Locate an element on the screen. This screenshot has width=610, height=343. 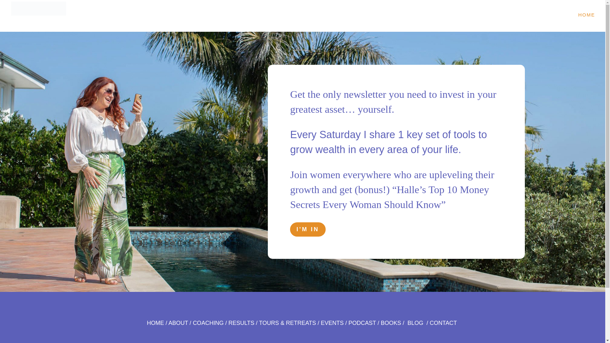
I'M IN is located at coordinates (308, 229).